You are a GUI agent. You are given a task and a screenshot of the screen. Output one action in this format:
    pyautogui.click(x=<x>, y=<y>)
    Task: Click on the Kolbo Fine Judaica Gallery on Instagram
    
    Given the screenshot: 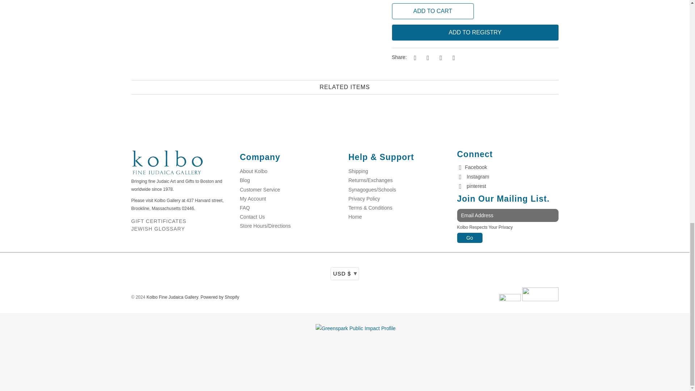 What is the action you would take?
    pyautogui.click(x=473, y=177)
    